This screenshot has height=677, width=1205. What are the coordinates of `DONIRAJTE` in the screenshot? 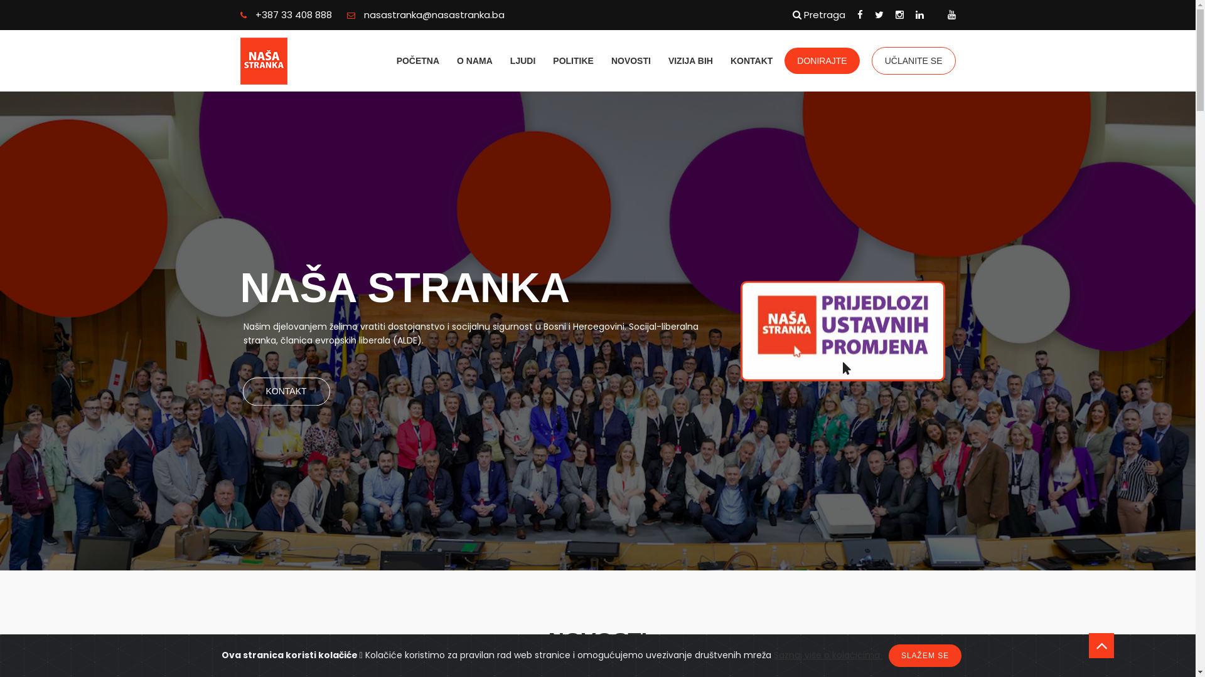 It's located at (822, 61).